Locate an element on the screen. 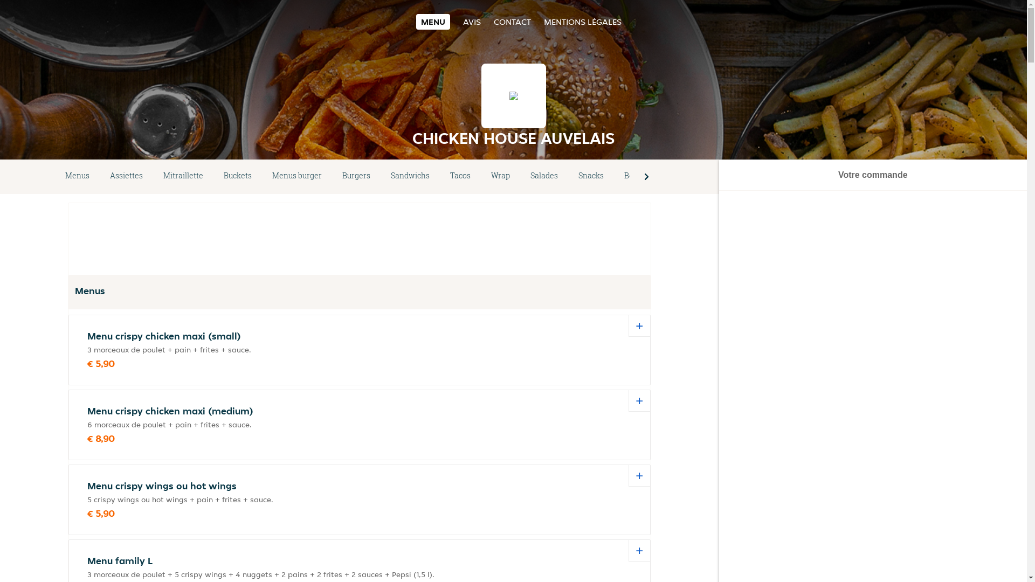 The width and height of the screenshot is (1035, 582). Mitraillette is located at coordinates (183, 177).